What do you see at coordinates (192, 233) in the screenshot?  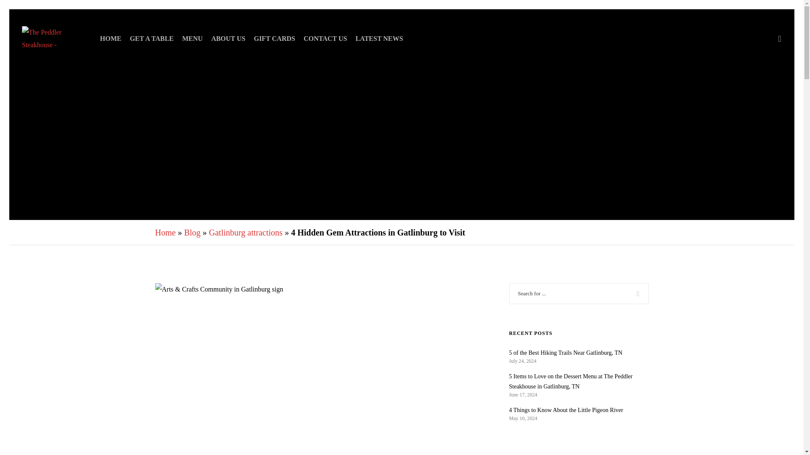 I see `Blog` at bounding box center [192, 233].